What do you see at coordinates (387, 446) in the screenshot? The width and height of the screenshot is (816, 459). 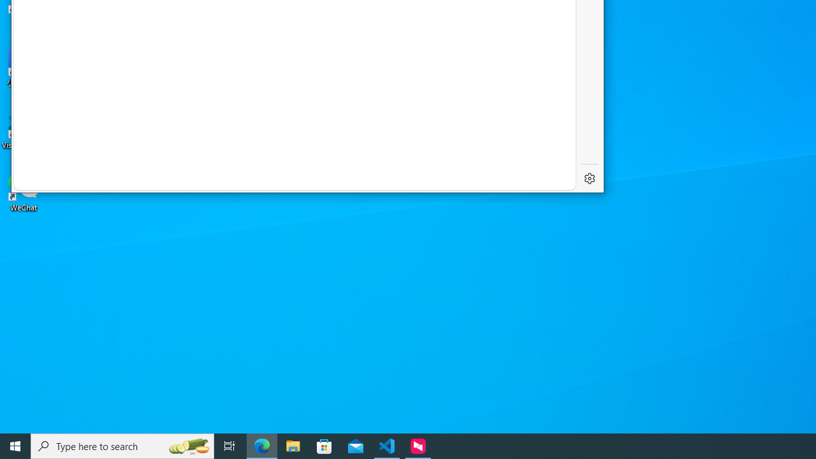 I see `Visual Studio Code - 1 running window` at bounding box center [387, 446].